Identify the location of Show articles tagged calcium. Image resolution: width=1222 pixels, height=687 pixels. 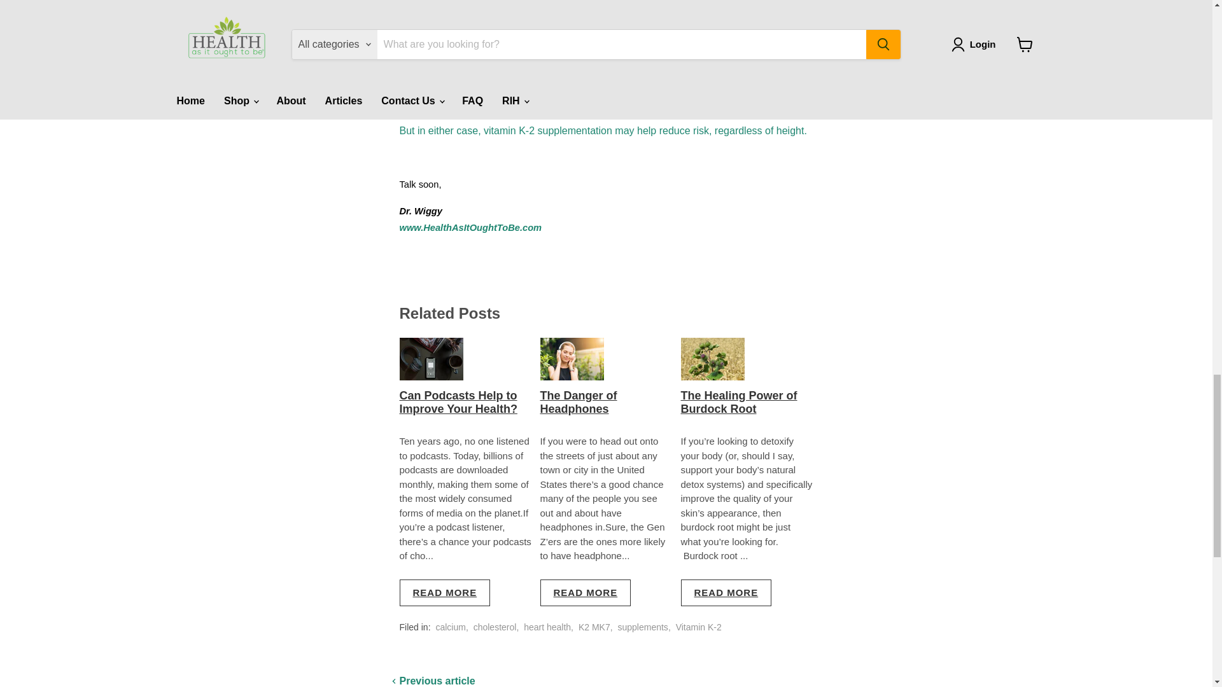
(450, 627).